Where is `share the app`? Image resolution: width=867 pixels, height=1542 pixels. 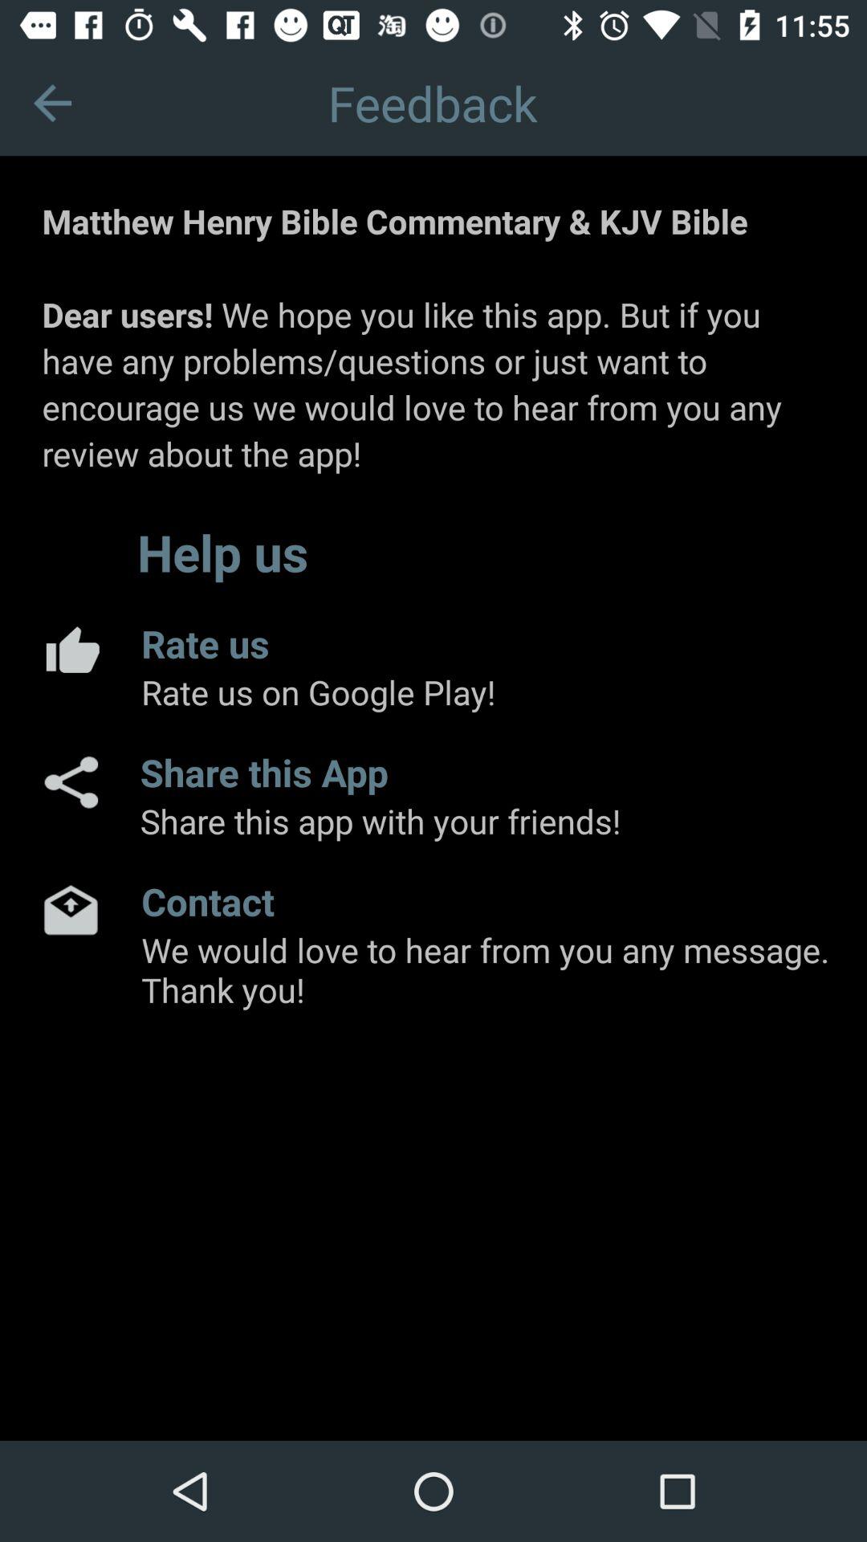
share the app is located at coordinates (70, 782).